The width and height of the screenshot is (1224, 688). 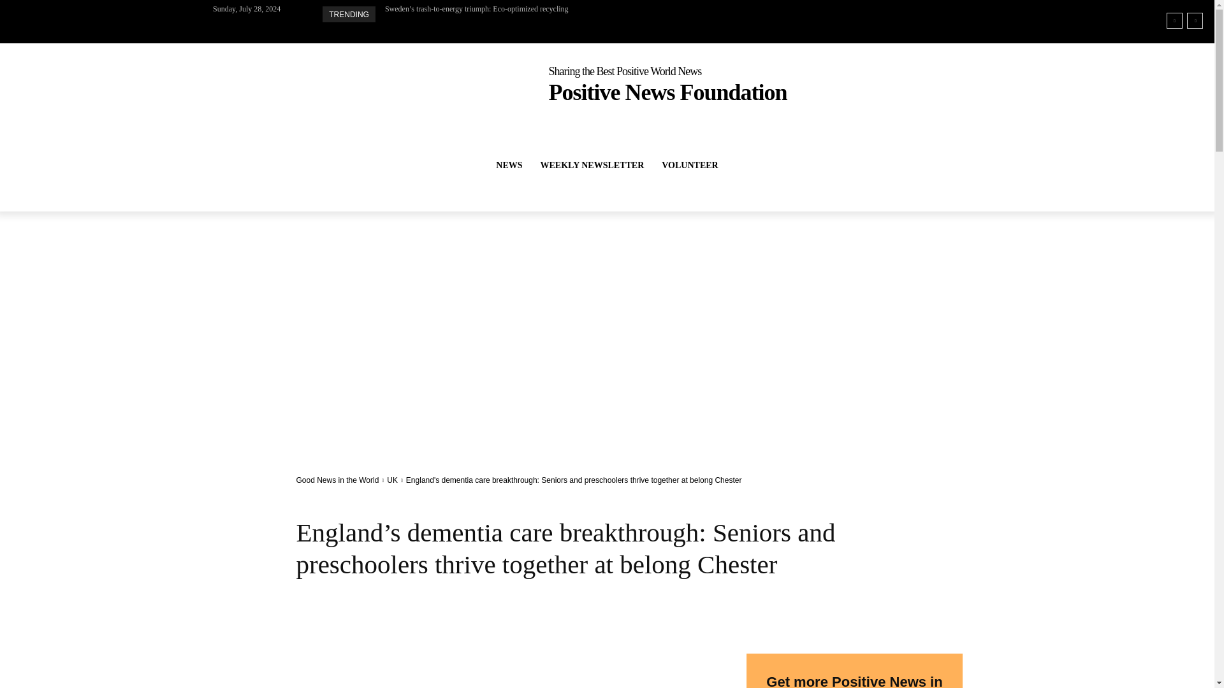 I want to click on WEEKLY NEWSLETTER, so click(x=592, y=166).